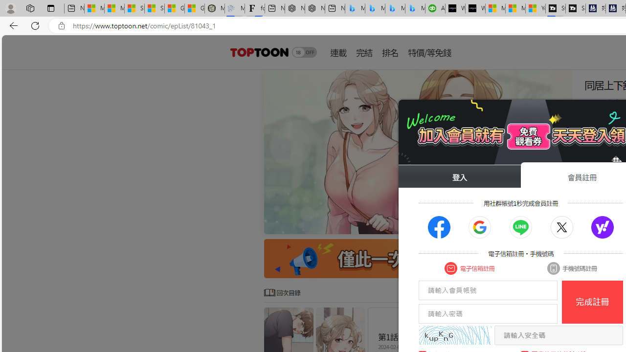  Describe the element at coordinates (155, 9) in the screenshot. I see `Shanghai, China weather forecast | Microsoft Weather` at that location.